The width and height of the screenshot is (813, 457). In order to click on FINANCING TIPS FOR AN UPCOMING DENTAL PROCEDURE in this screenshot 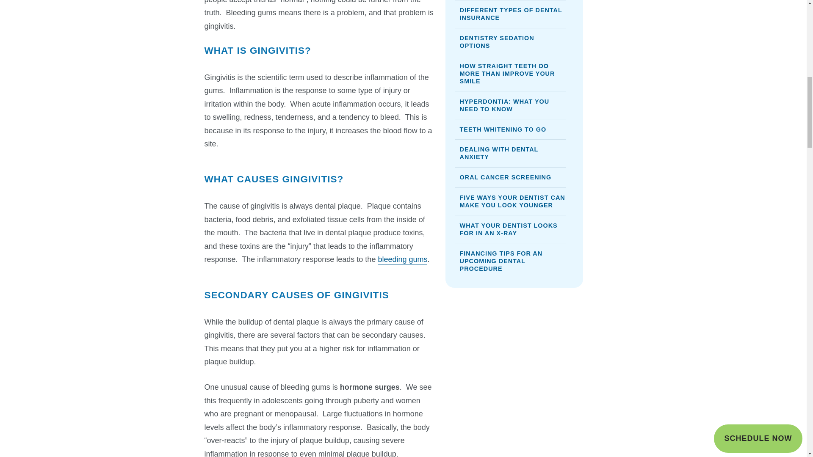, I will do `click(510, 260)`.